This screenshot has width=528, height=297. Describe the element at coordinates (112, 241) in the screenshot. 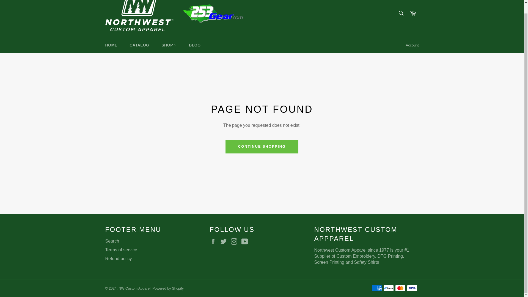

I see `Search` at that location.